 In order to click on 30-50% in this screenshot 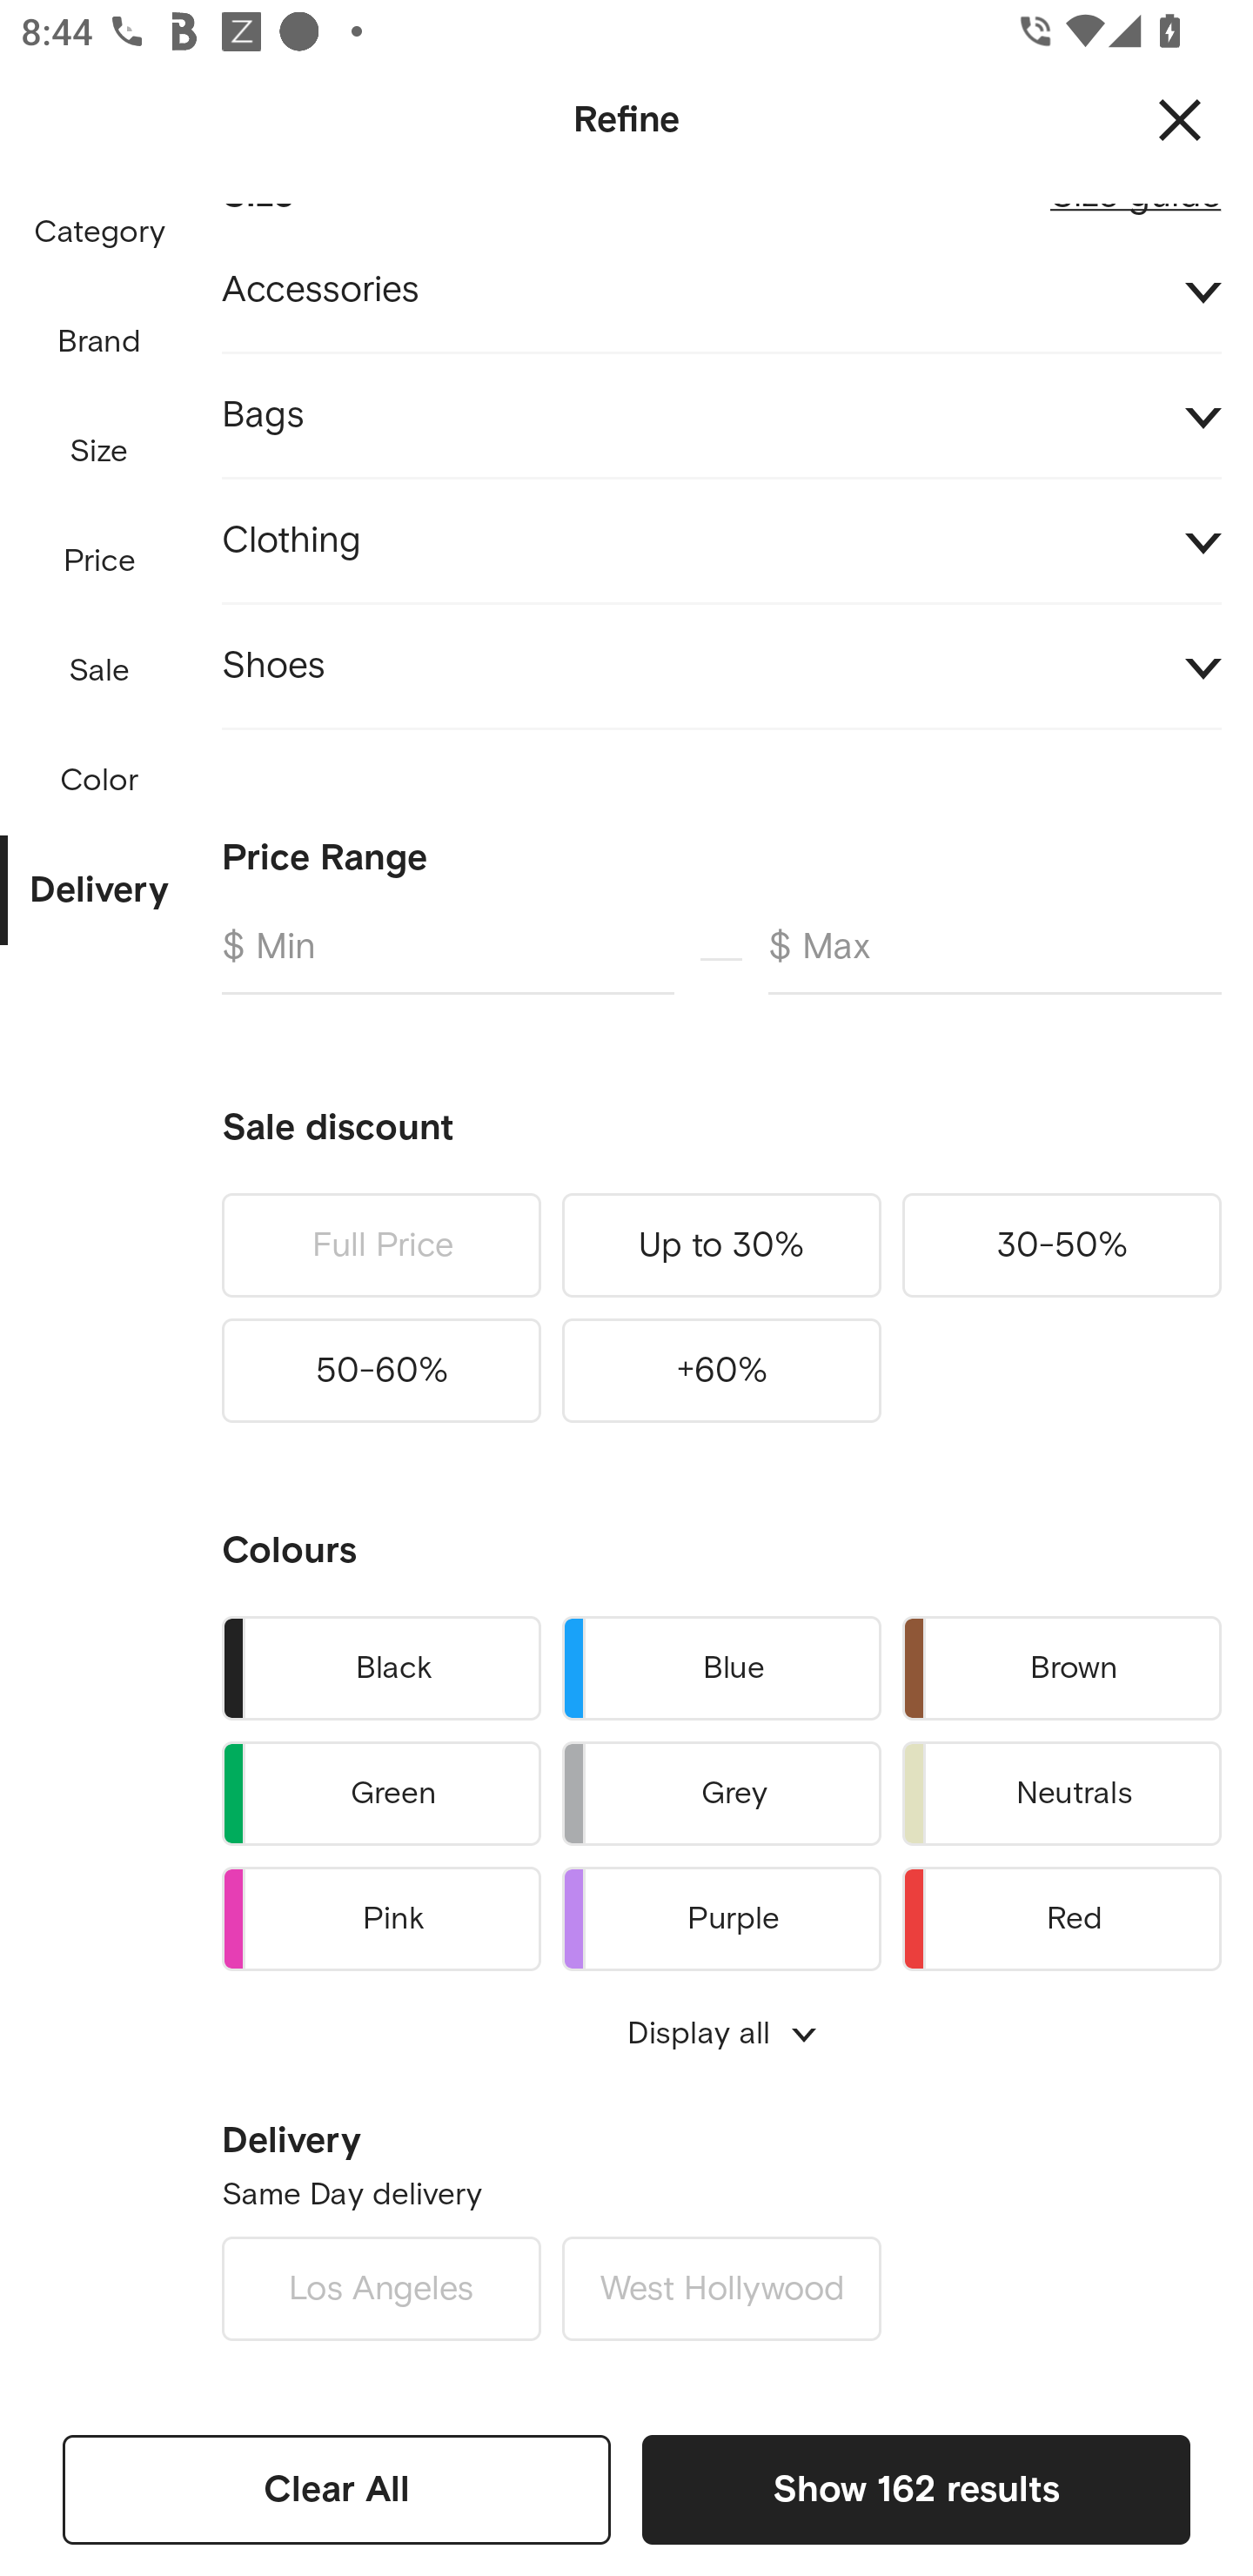, I will do `click(1062, 1244)`.